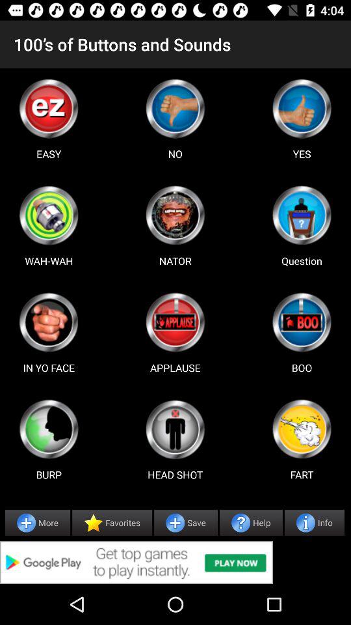  I want to click on head shot sound, so click(175, 429).